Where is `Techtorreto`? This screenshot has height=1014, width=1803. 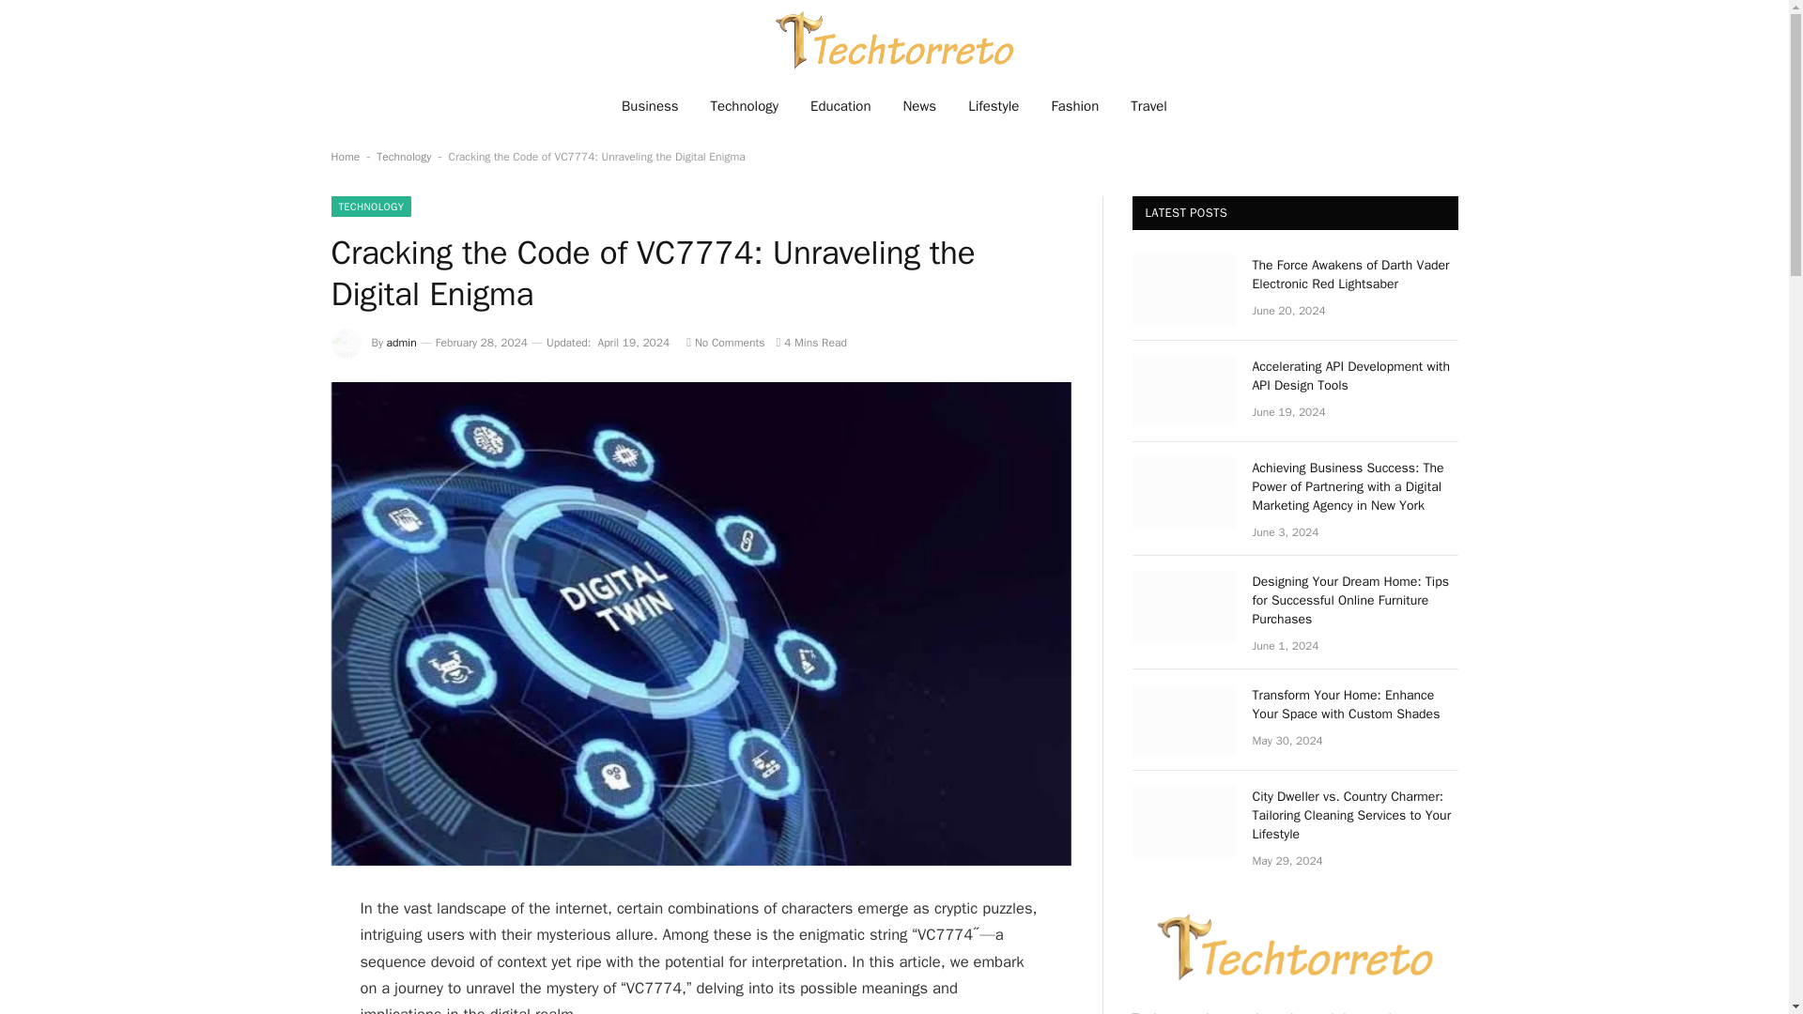 Techtorreto is located at coordinates (894, 39).